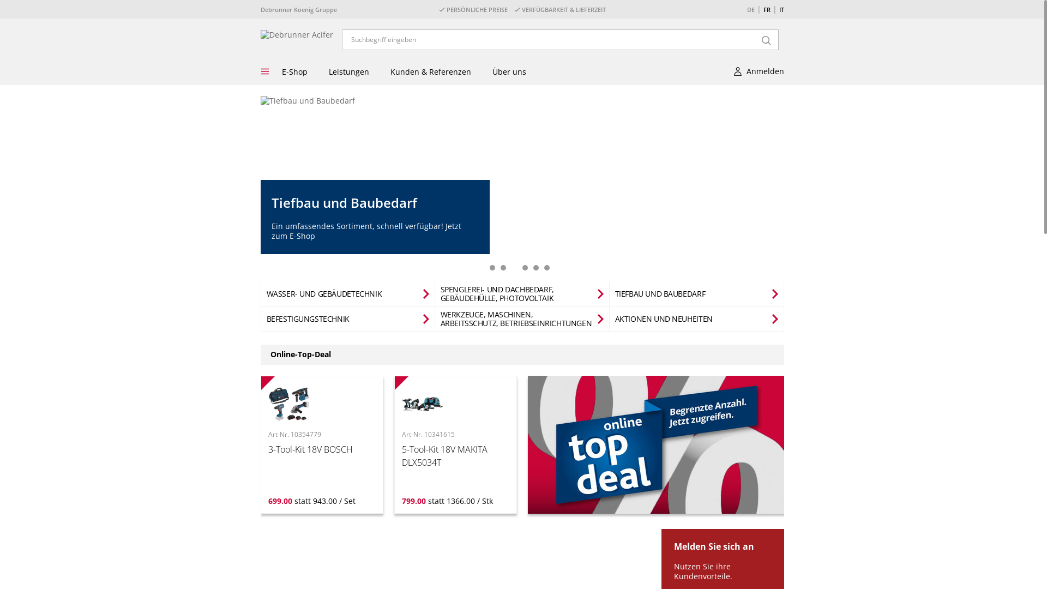 The width and height of the screenshot is (1047, 589). What do you see at coordinates (767, 10) in the screenshot?
I see `FR` at bounding box center [767, 10].